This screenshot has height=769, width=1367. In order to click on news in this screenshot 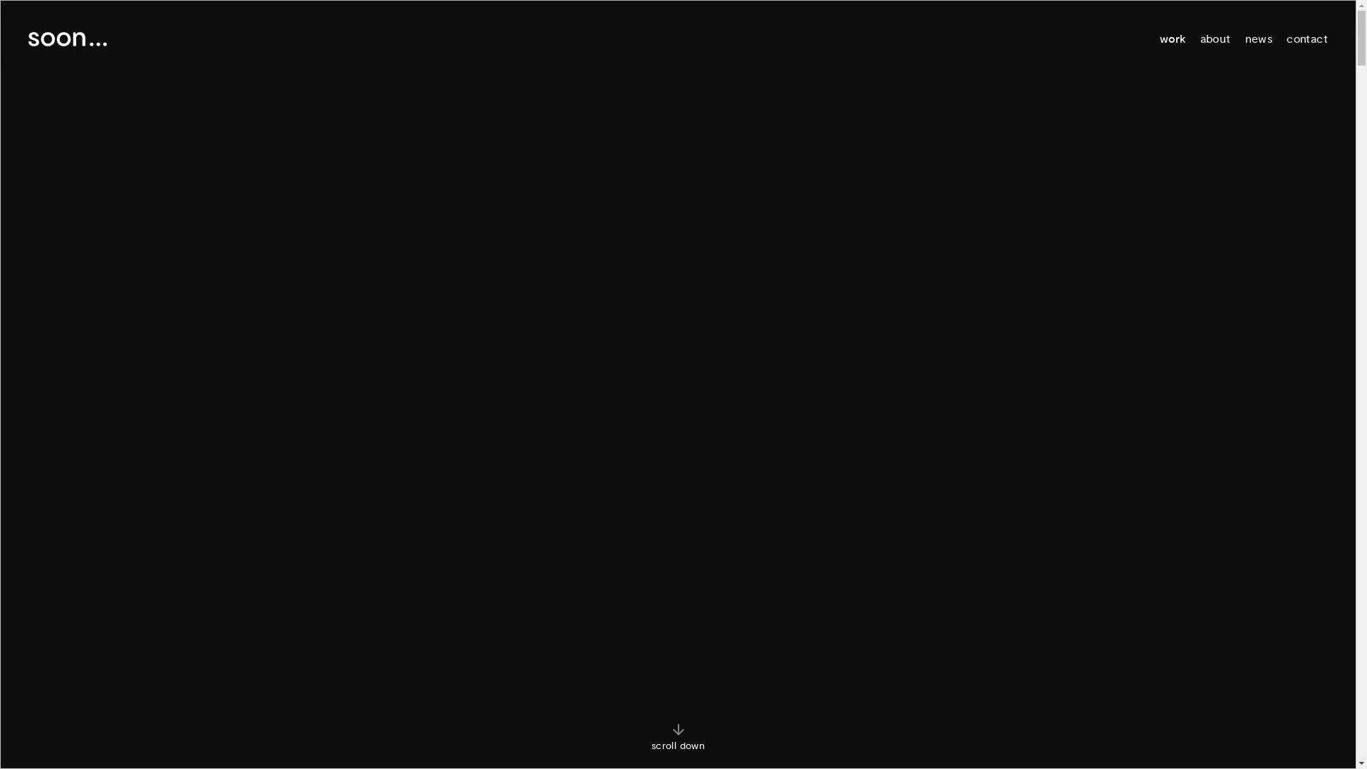, I will do `click(1259, 39)`.